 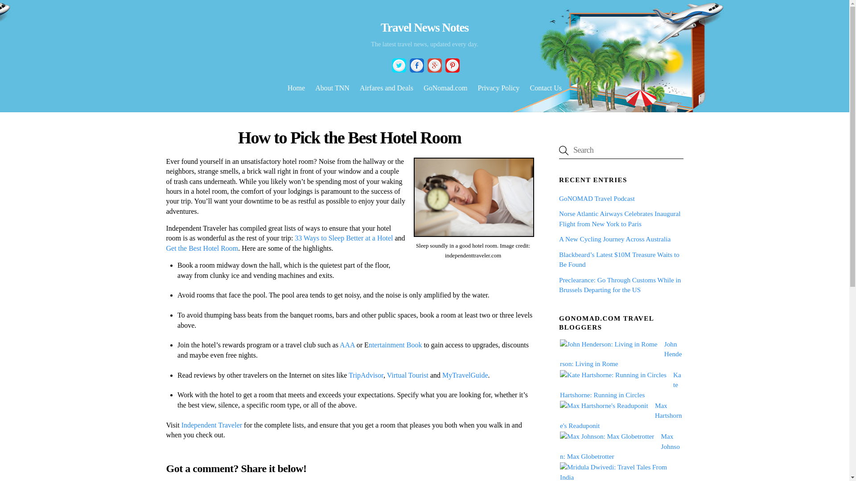 What do you see at coordinates (343, 238) in the screenshot?
I see `33 Ways to Sleep Better at a Hotel` at bounding box center [343, 238].